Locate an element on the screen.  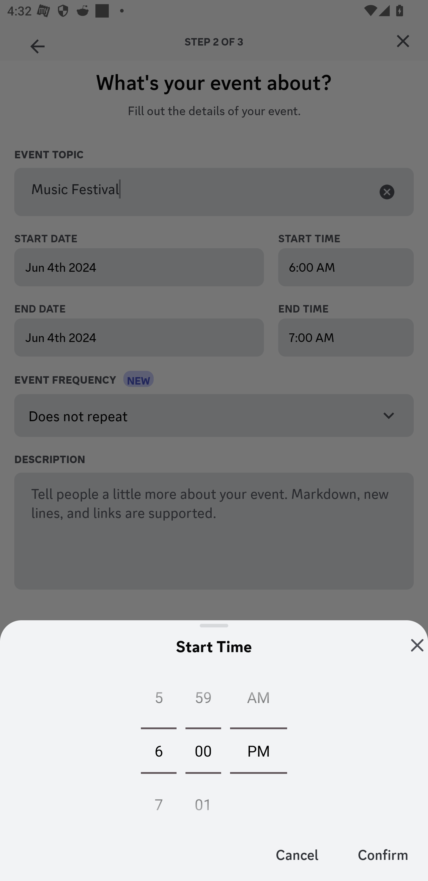
Confirm is located at coordinates (383, 854).